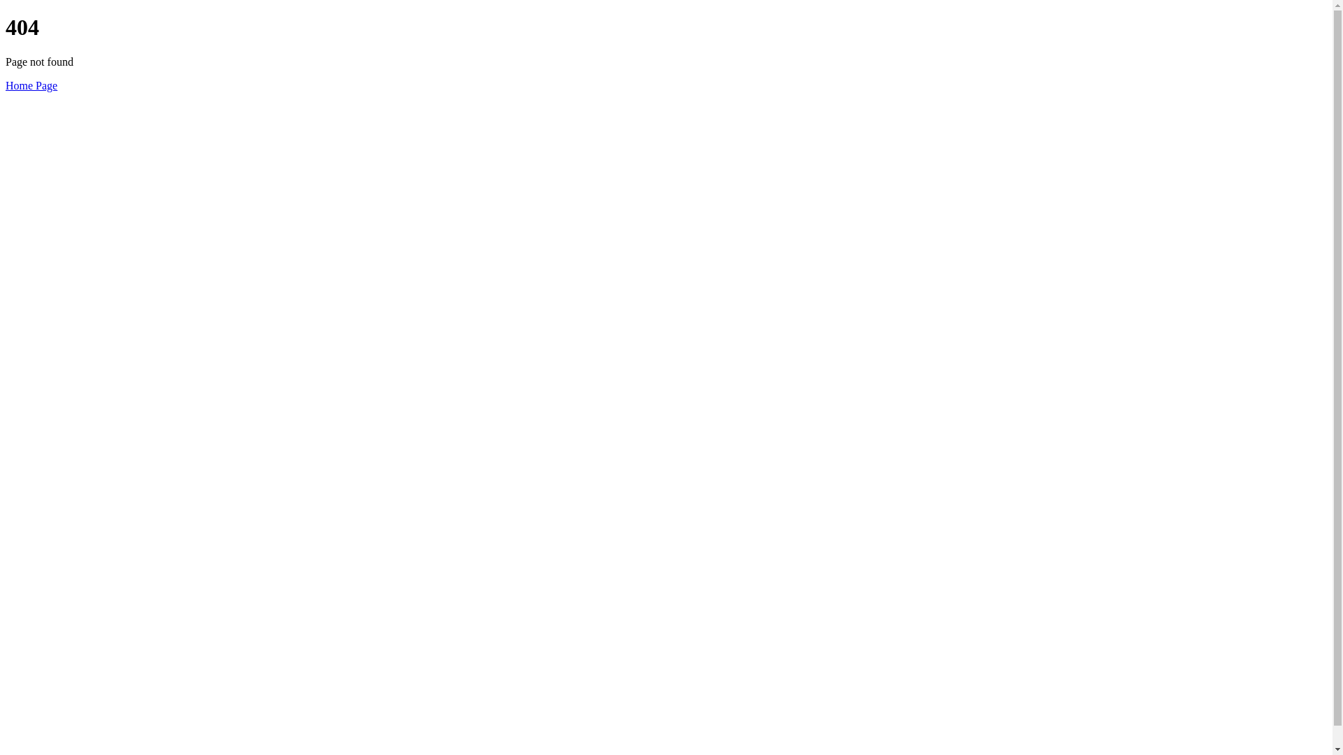 The image size is (1343, 755). What do you see at coordinates (31, 85) in the screenshot?
I see `Home Page` at bounding box center [31, 85].